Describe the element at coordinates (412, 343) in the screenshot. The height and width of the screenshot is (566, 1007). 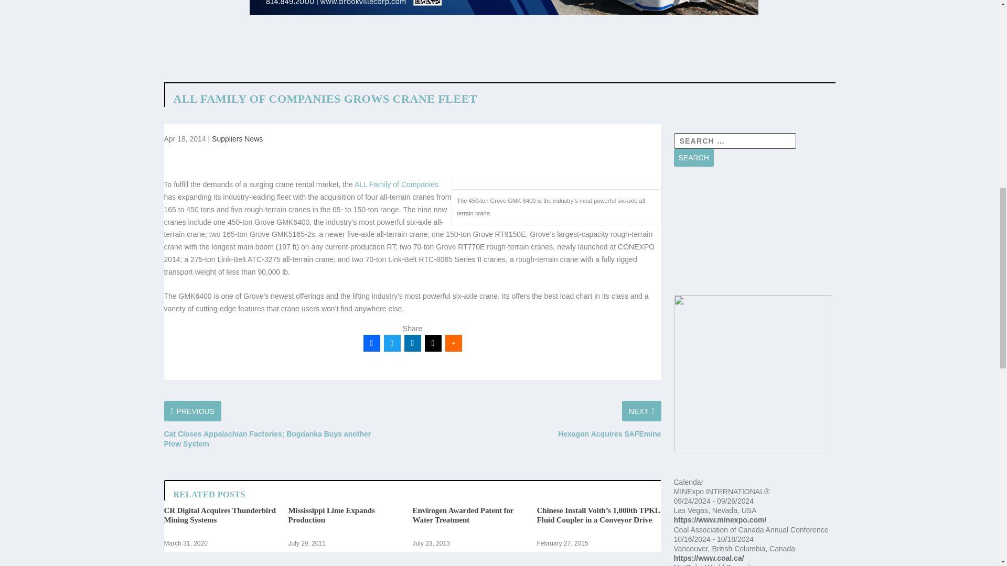
I see `Add this to LinkedIn` at that location.